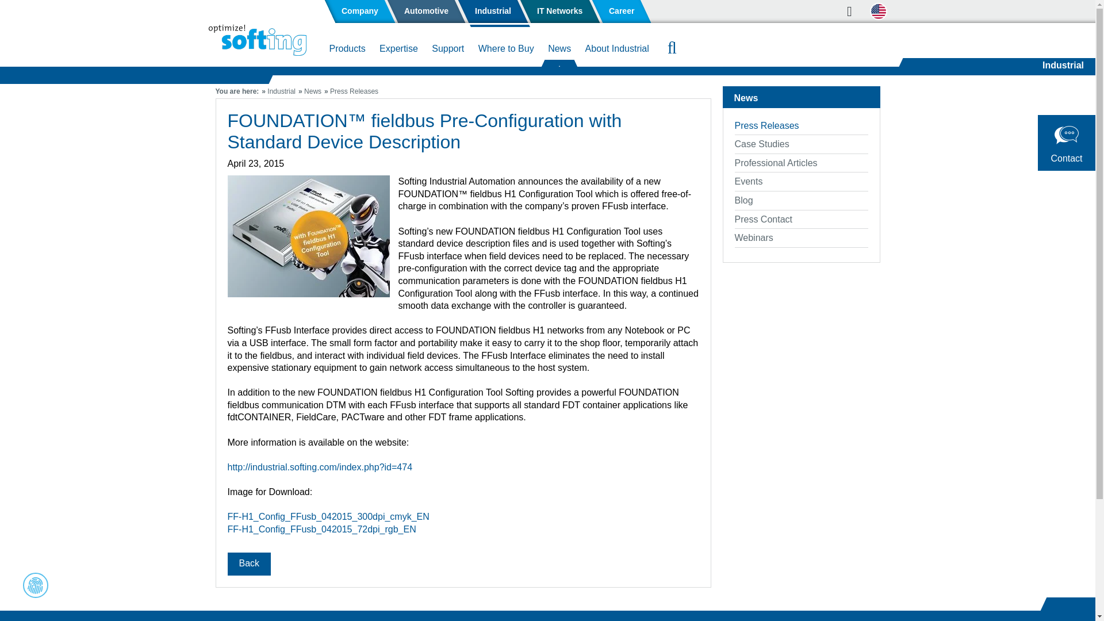 This screenshot has width=1104, height=621. I want to click on Products, so click(347, 51).